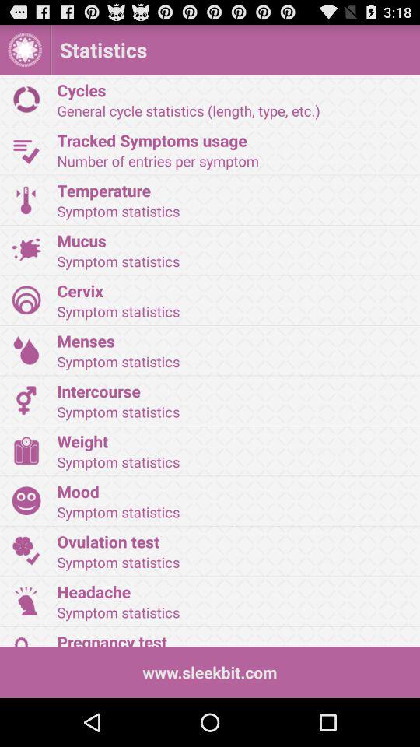  I want to click on scroll to the pregnancy test icon, so click(233, 638).